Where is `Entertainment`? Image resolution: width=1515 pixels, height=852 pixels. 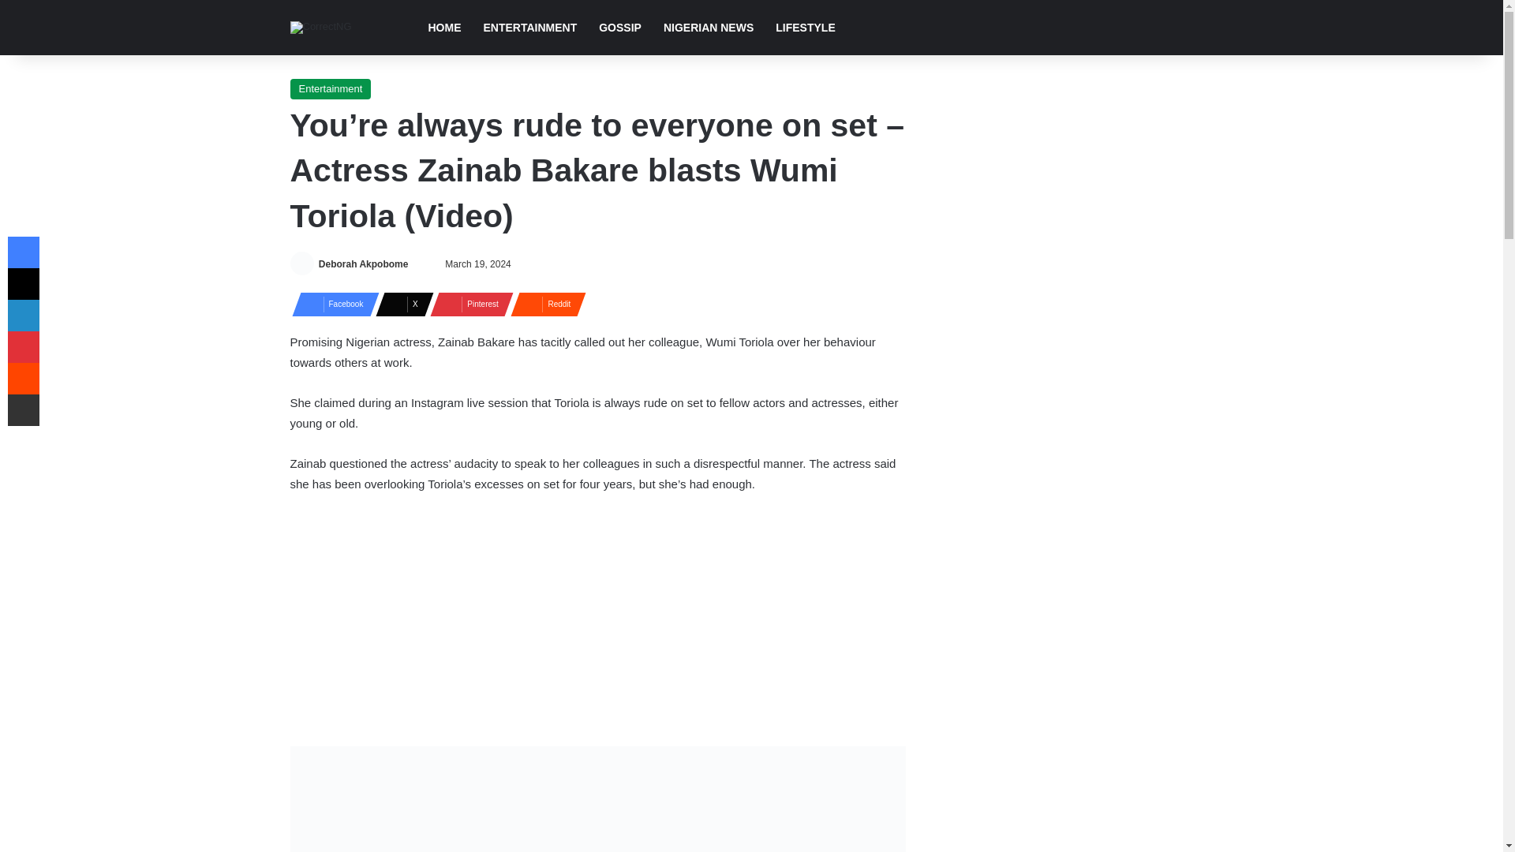
Entertainment is located at coordinates (331, 89).